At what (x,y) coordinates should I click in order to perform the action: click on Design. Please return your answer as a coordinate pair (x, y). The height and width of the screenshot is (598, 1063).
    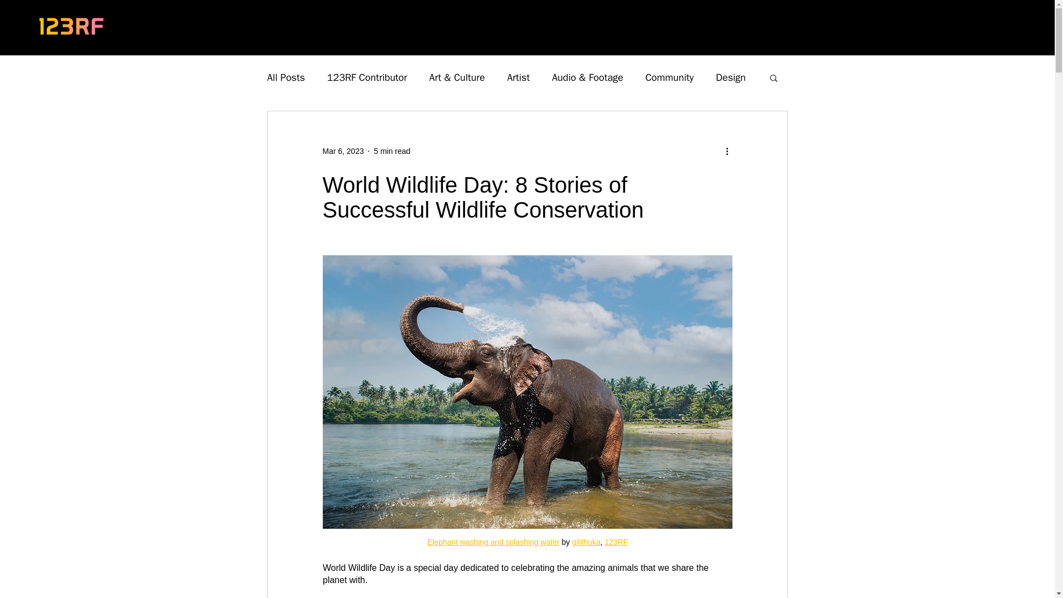
    Looking at the image, I should click on (731, 78).